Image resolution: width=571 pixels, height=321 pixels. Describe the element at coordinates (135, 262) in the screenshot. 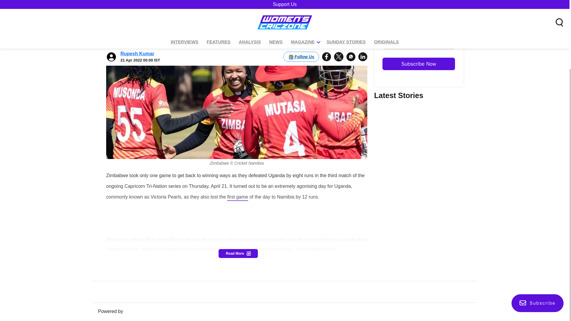

I see `Chipo Mugeri-Tiripano` at that location.